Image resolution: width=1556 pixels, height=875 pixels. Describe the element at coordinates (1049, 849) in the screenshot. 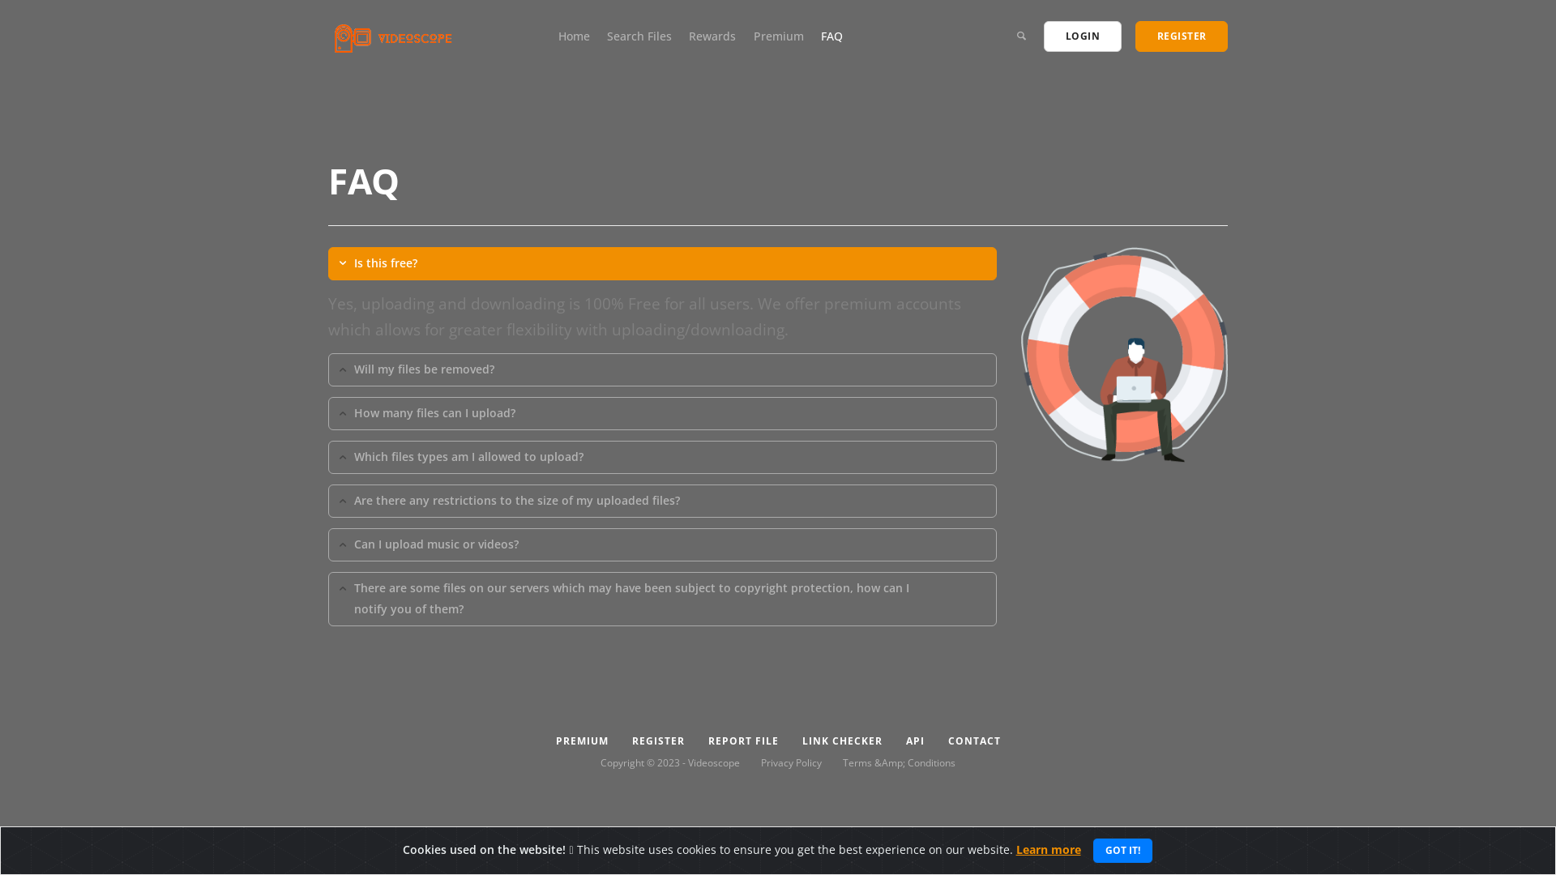

I see `Learn more` at that location.